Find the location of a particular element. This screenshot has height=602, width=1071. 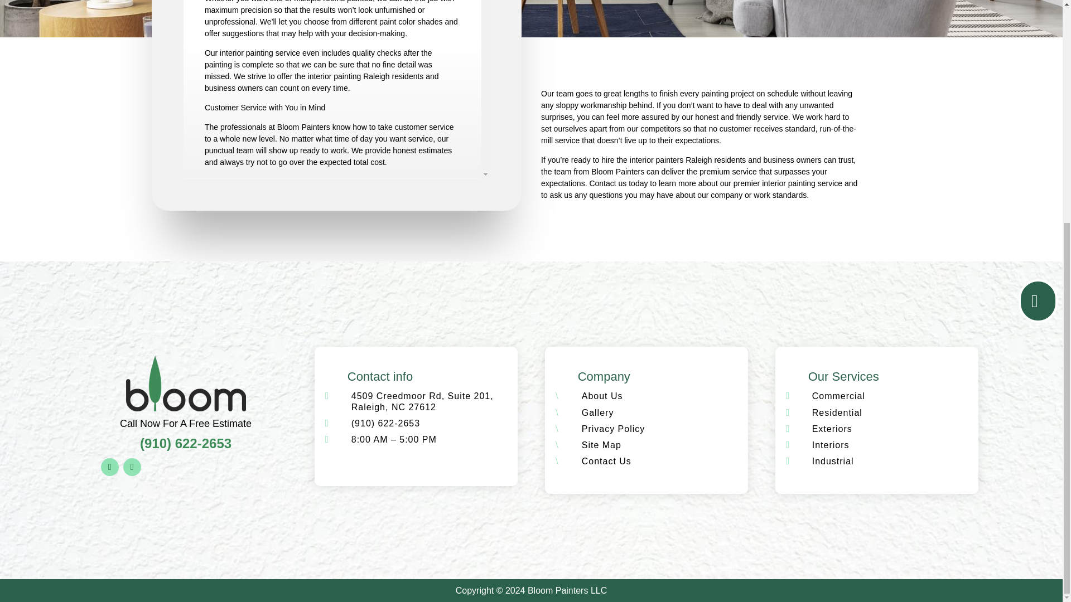

Privacy Policy is located at coordinates (614, 429).